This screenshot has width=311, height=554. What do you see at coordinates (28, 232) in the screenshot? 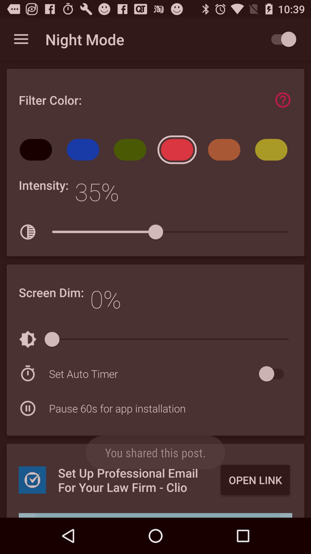
I see `click on icon below intensity` at bounding box center [28, 232].